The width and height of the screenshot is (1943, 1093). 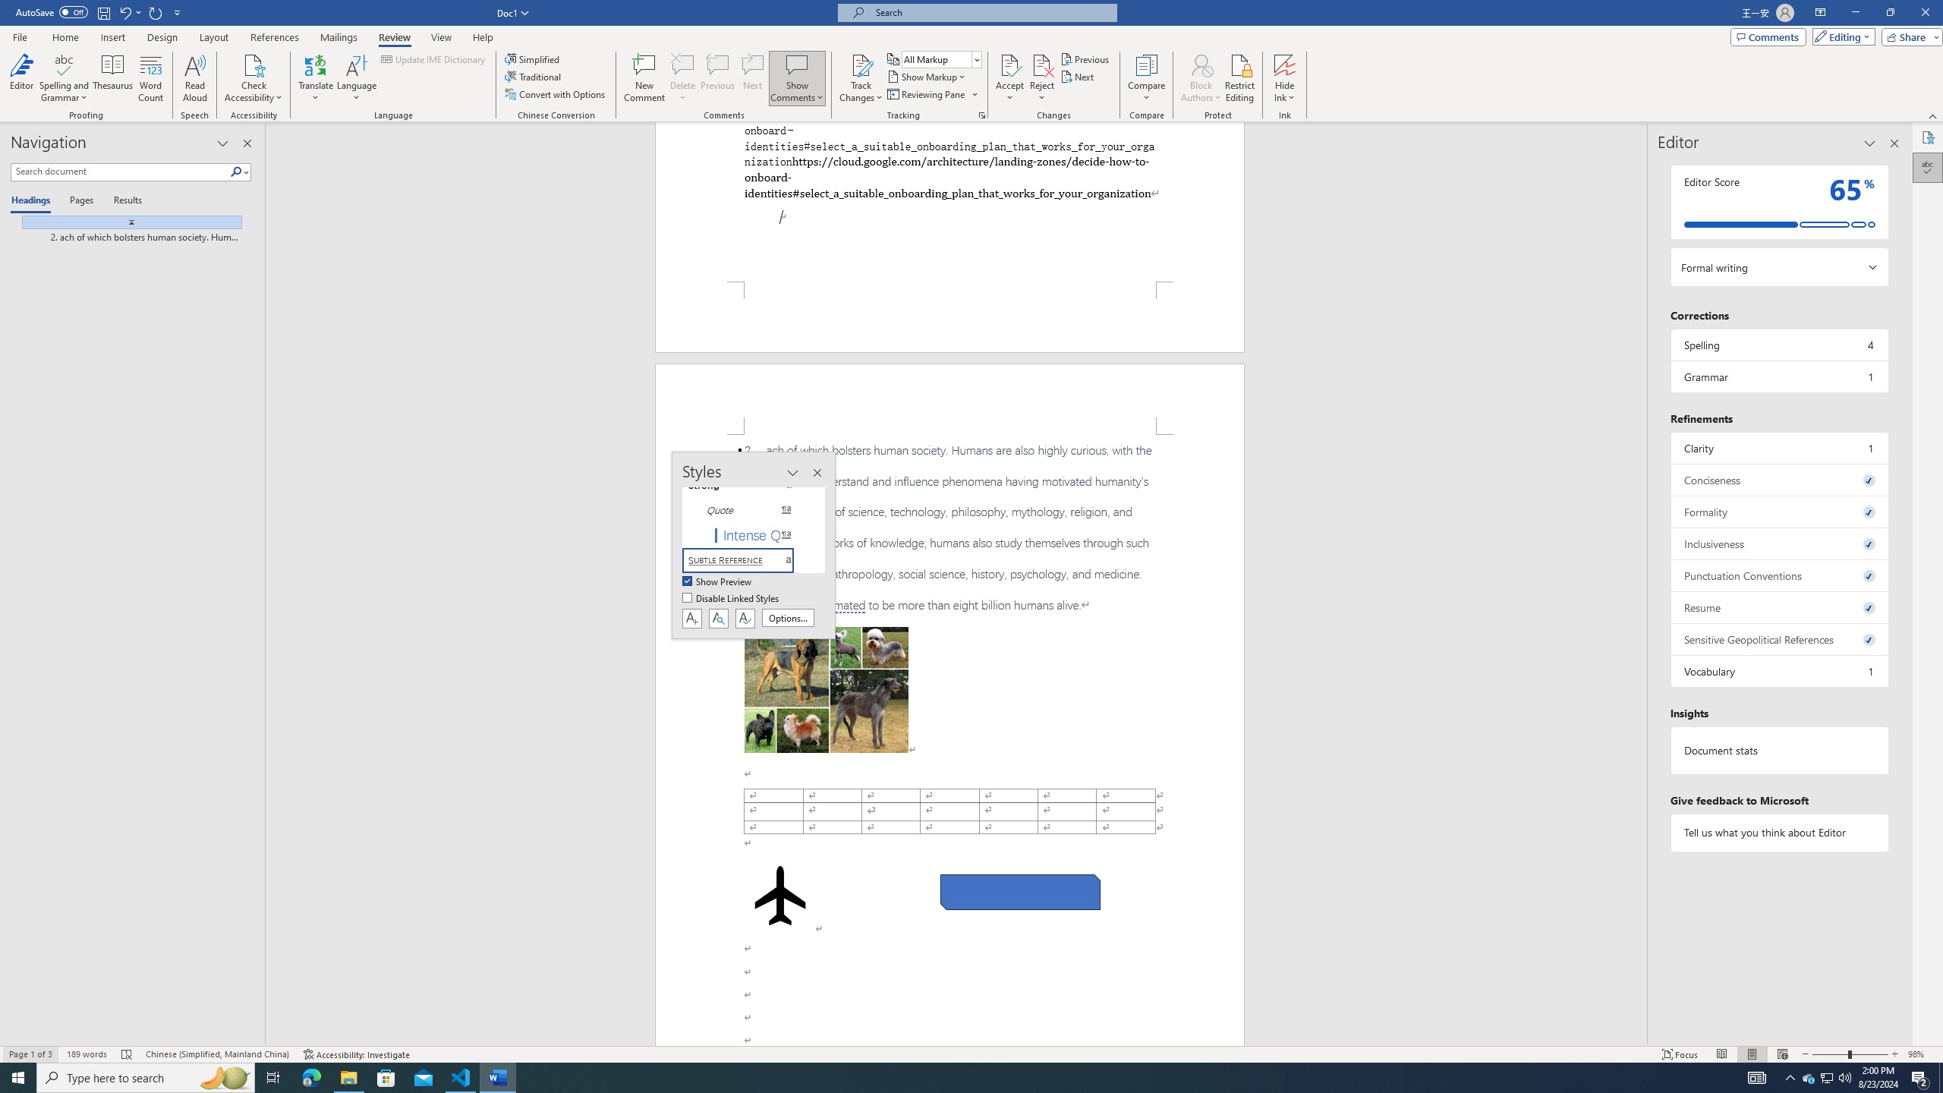 What do you see at coordinates (1640, 584) in the screenshot?
I see `Class: NetUIScrollBar` at bounding box center [1640, 584].